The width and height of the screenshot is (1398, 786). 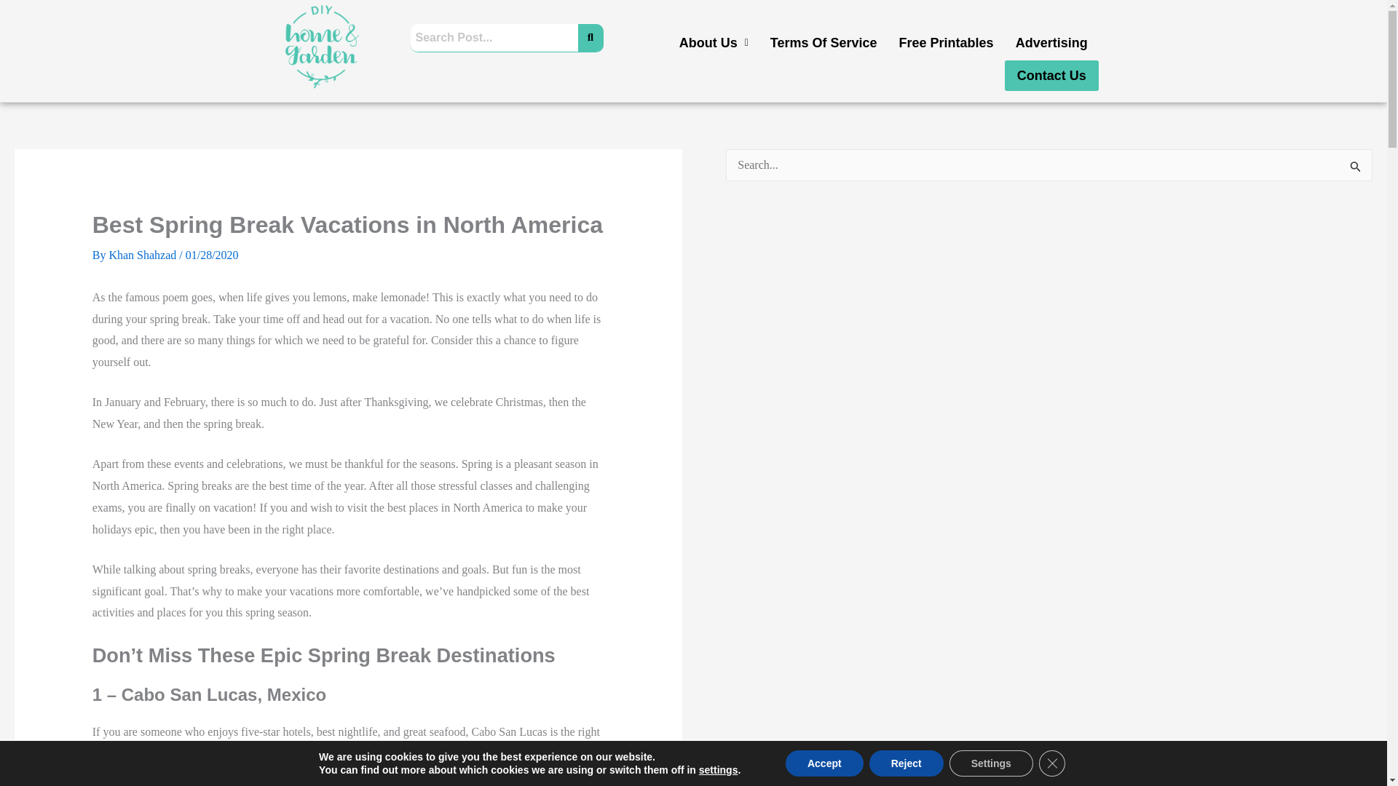 What do you see at coordinates (947, 42) in the screenshot?
I see `Free Printables` at bounding box center [947, 42].